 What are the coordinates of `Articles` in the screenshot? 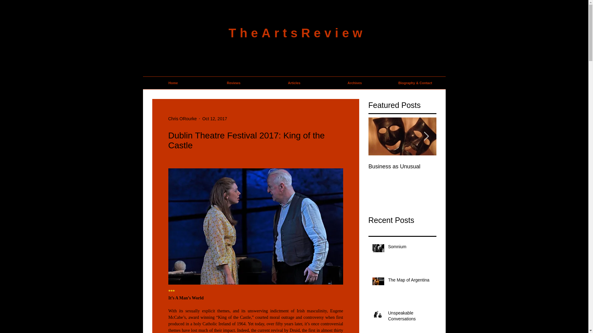 It's located at (294, 83).